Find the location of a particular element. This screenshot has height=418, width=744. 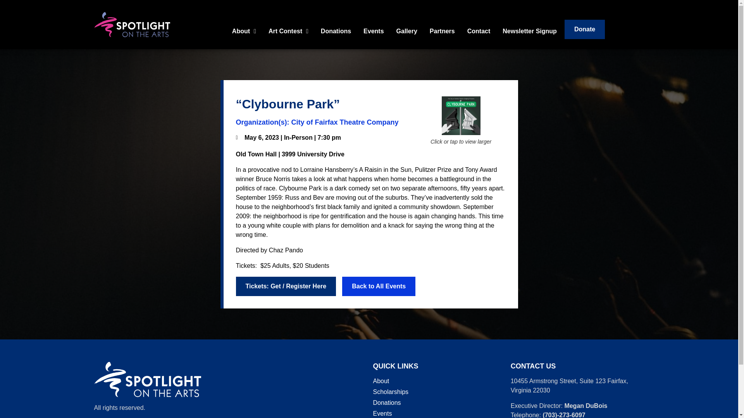

Art Contest is located at coordinates (288, 31).